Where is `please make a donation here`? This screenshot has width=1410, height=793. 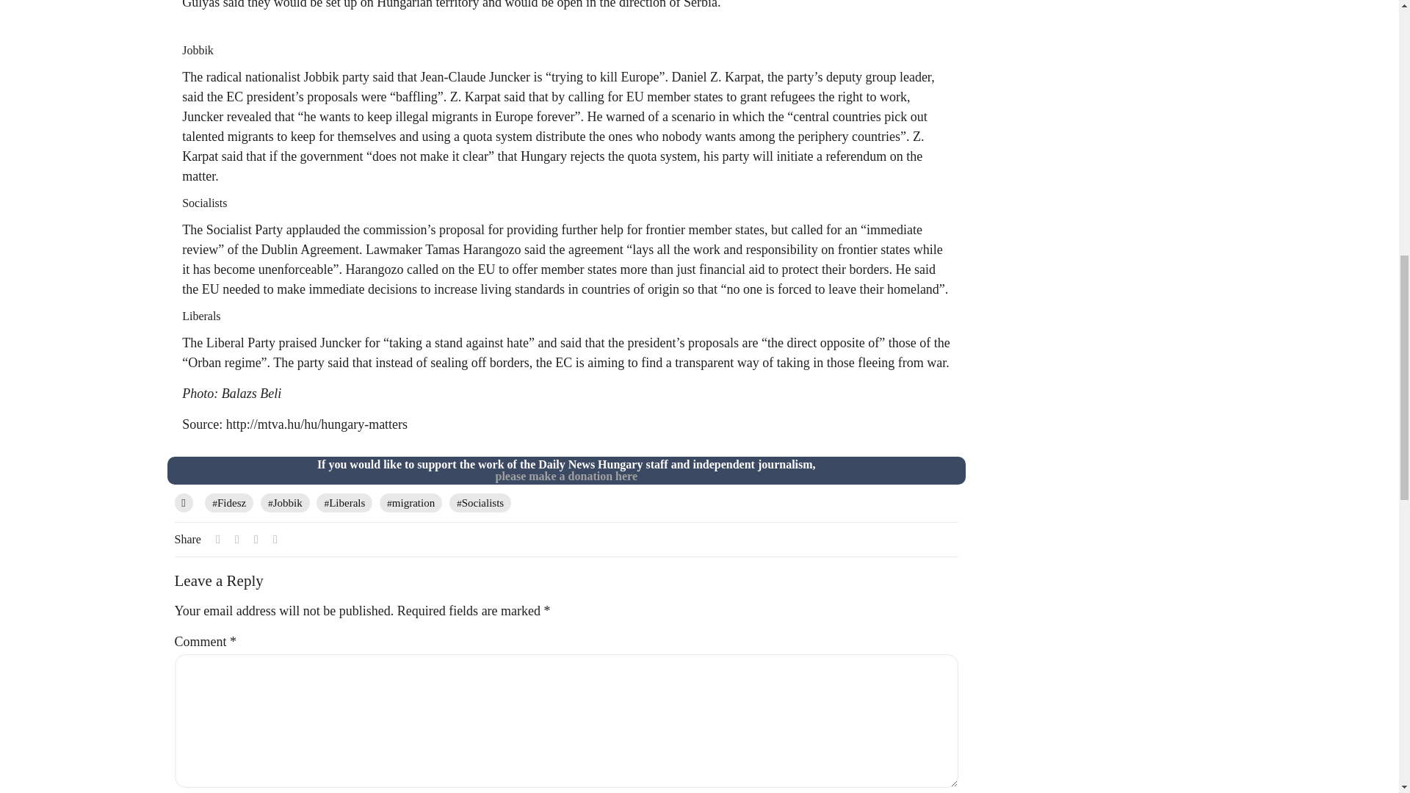
please make a donation here is located at coordinates (565, 476).